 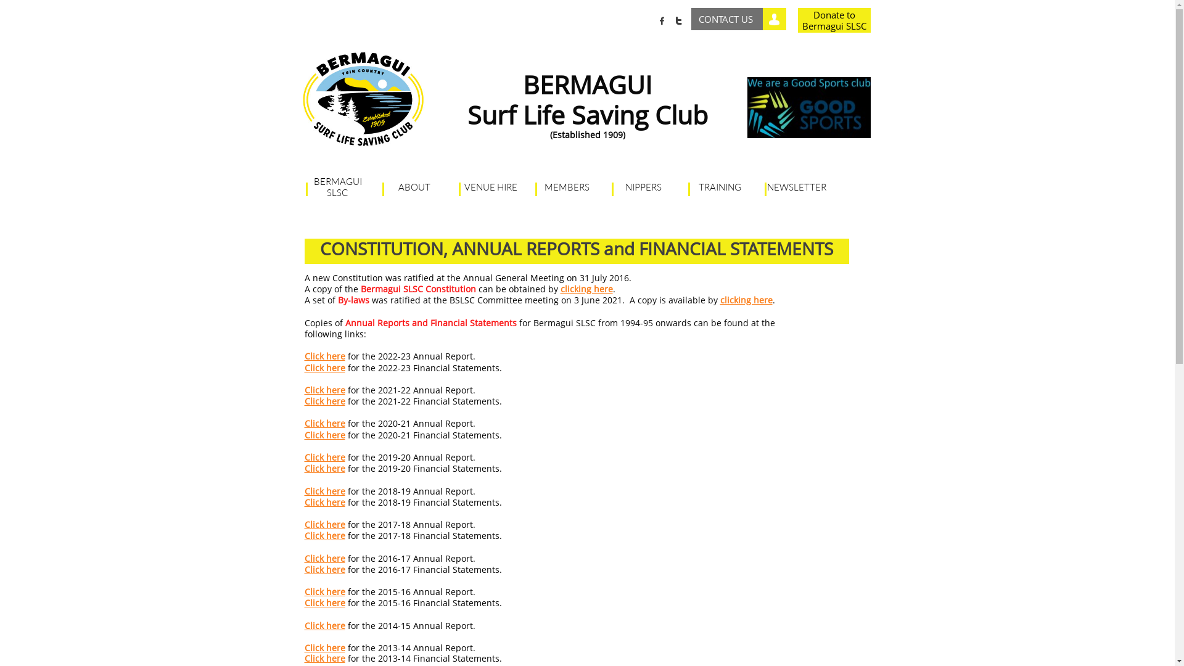 I want to click on Click here, so click(x=324, y=535).